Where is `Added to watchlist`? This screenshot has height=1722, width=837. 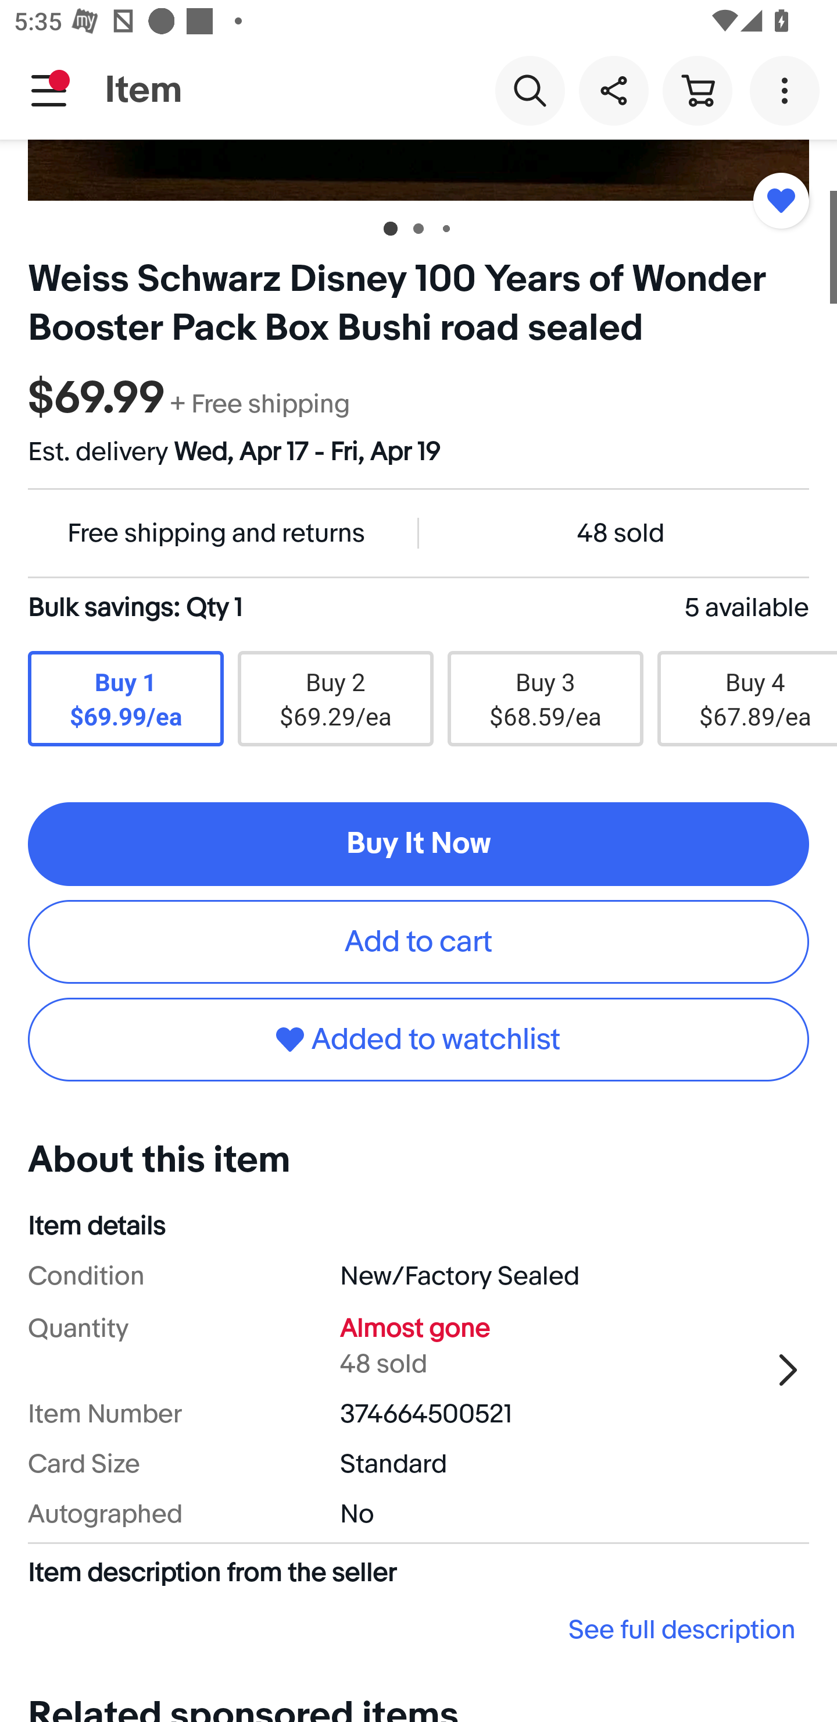 Added to watchlist is located at coordinates (419, 1039).